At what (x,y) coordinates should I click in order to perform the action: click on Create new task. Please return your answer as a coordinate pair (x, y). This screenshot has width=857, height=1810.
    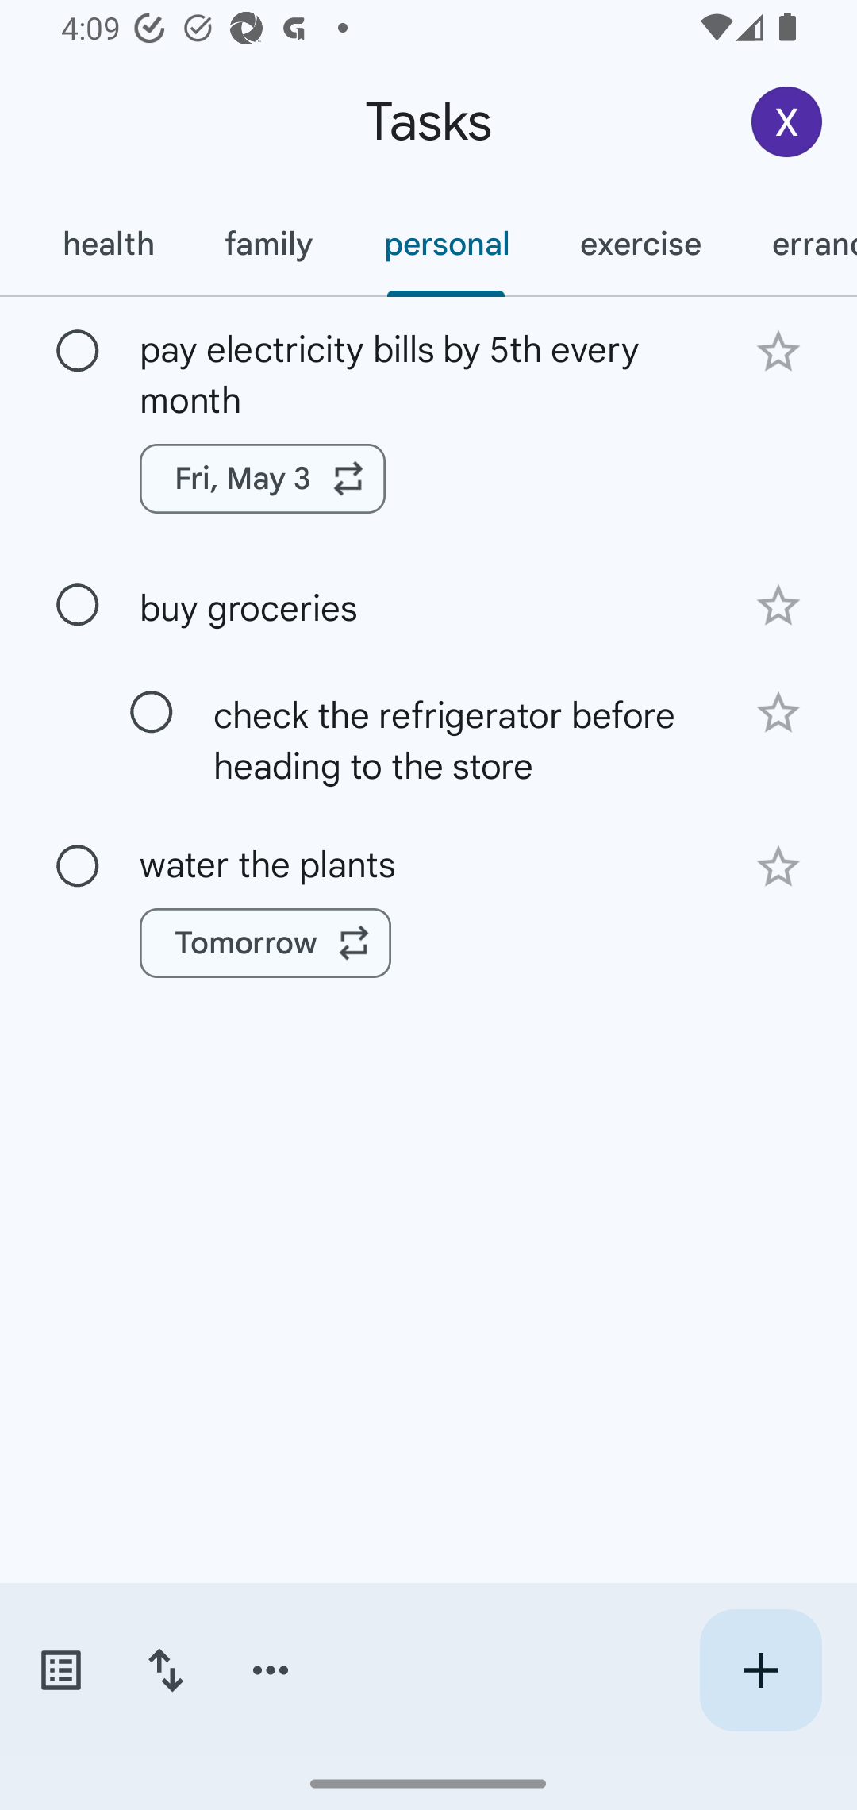
    Looking at the image, I should click on (760, 1670).